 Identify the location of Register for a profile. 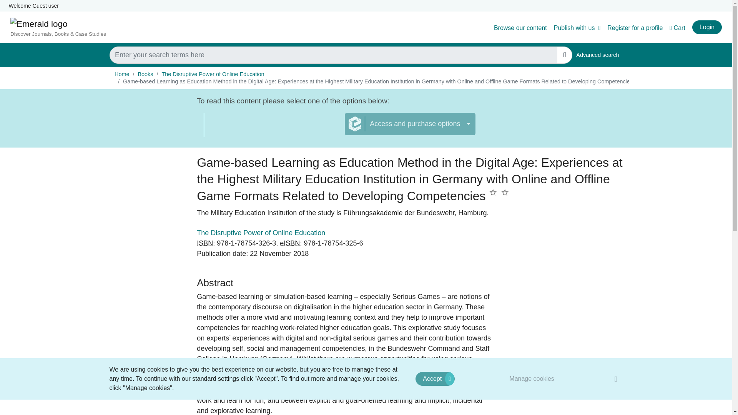
(213, 74).